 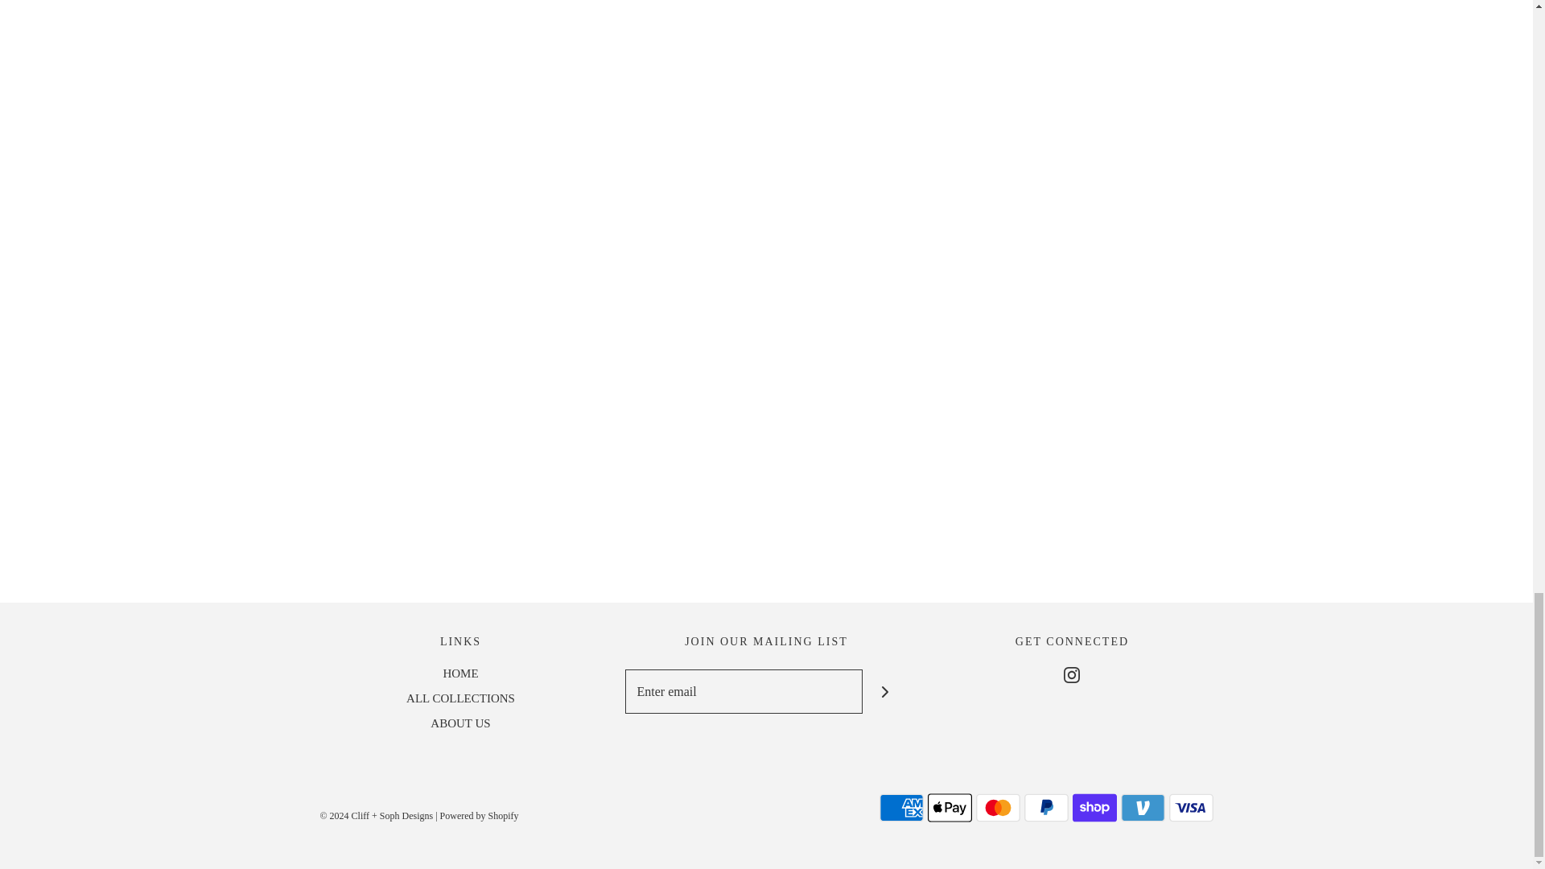 I want to click on Apple Pay, so click(x=950, y=807).